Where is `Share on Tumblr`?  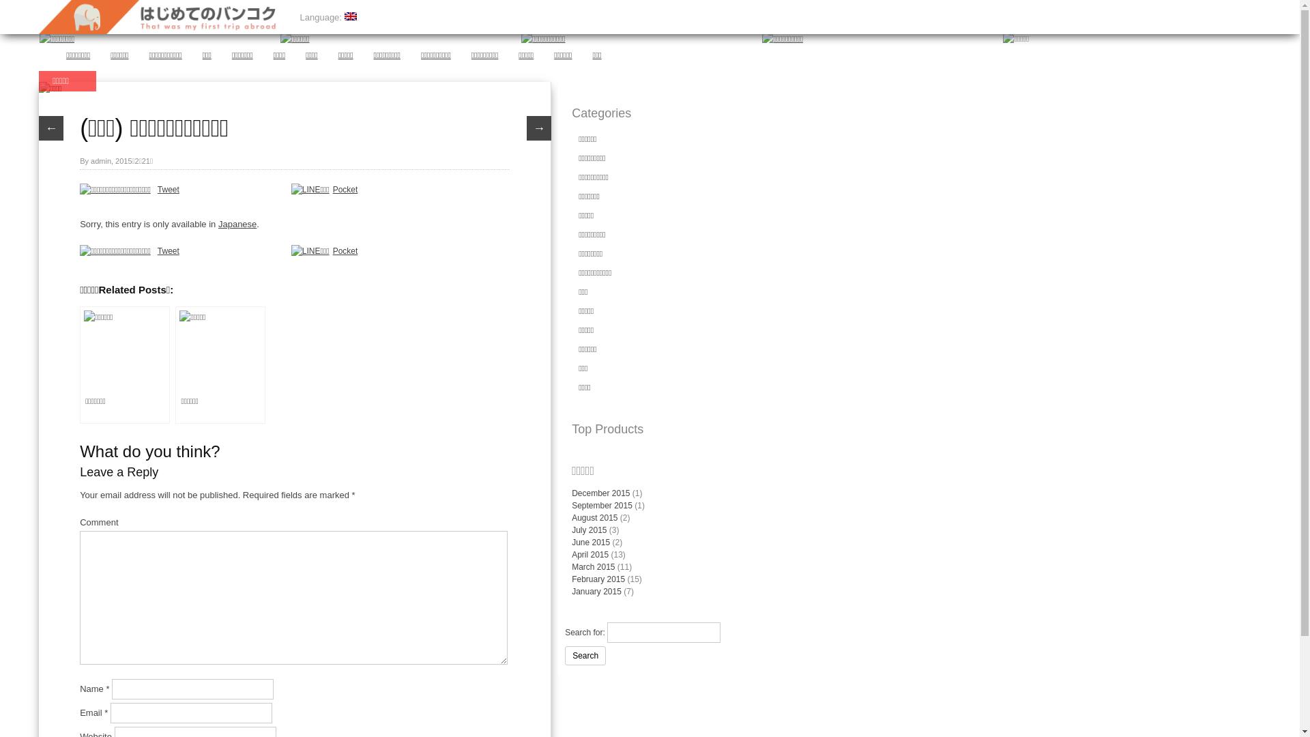 Share on Tumblr is located at coordinates (257, 252).